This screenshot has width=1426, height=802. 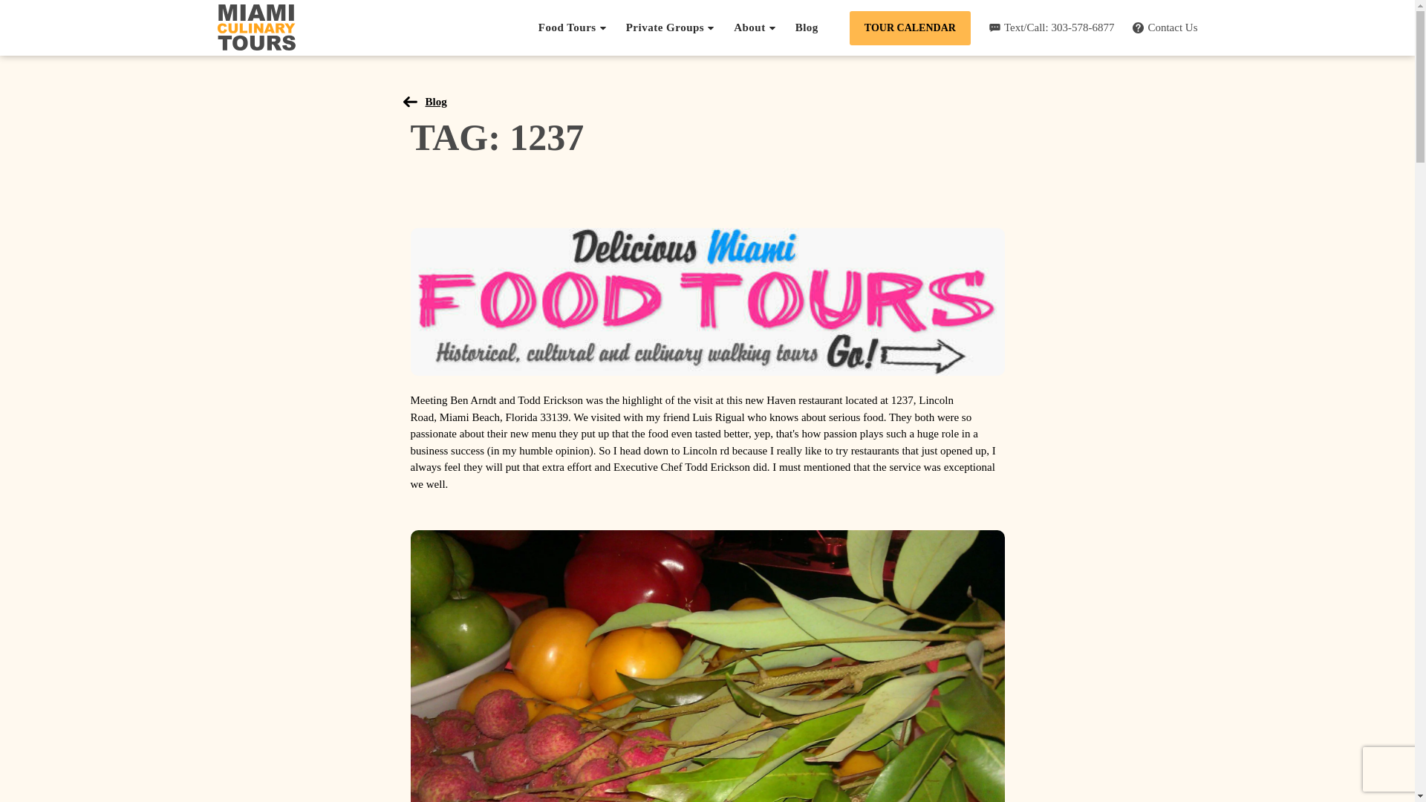 What do you see at coordinates (573, 27) in the screenshot?
I see `Food Tours` at bounding box center [573, 27].